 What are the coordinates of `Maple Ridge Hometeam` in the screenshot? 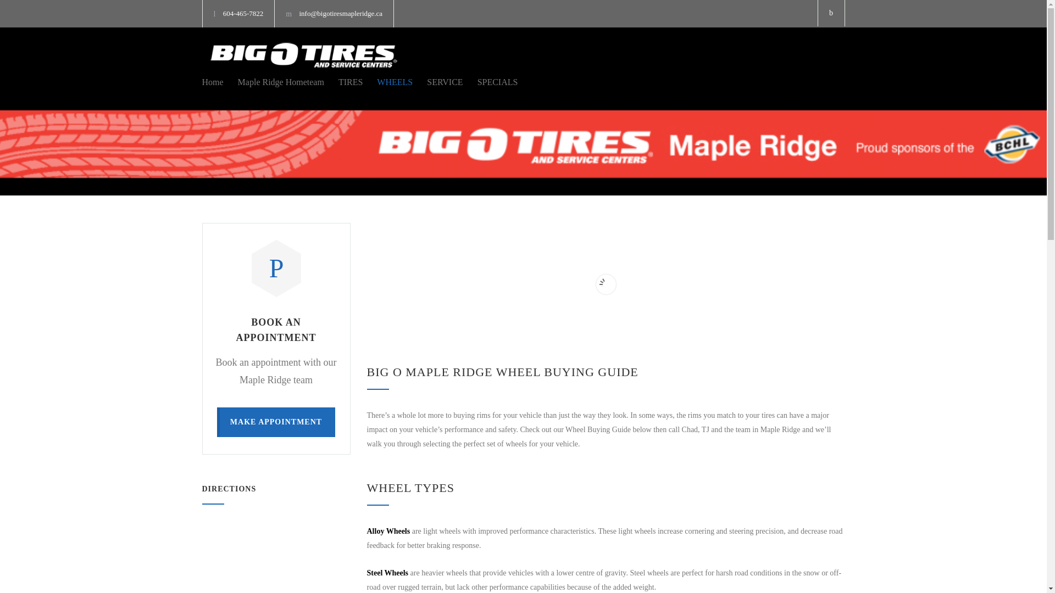 It's located at (274, 82).